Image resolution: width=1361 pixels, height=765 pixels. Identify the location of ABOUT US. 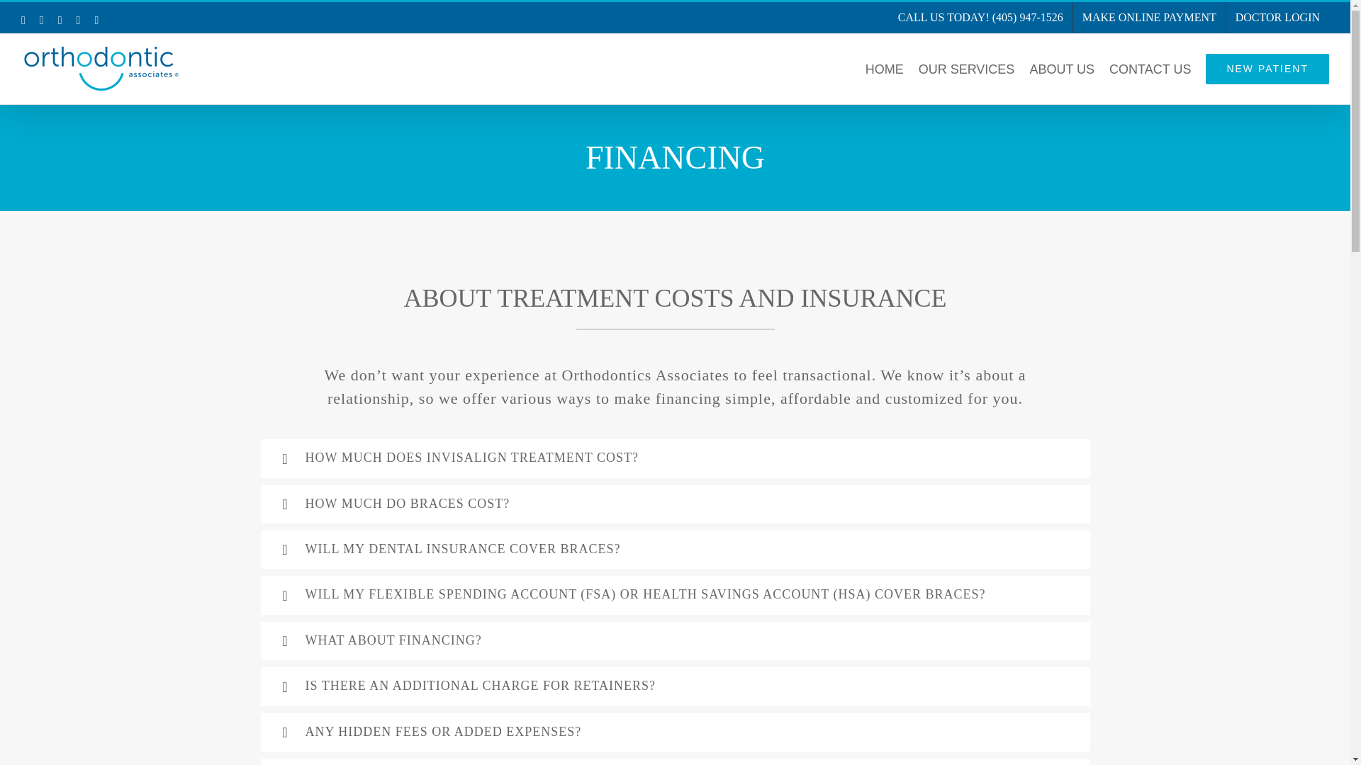
(1061, 68).